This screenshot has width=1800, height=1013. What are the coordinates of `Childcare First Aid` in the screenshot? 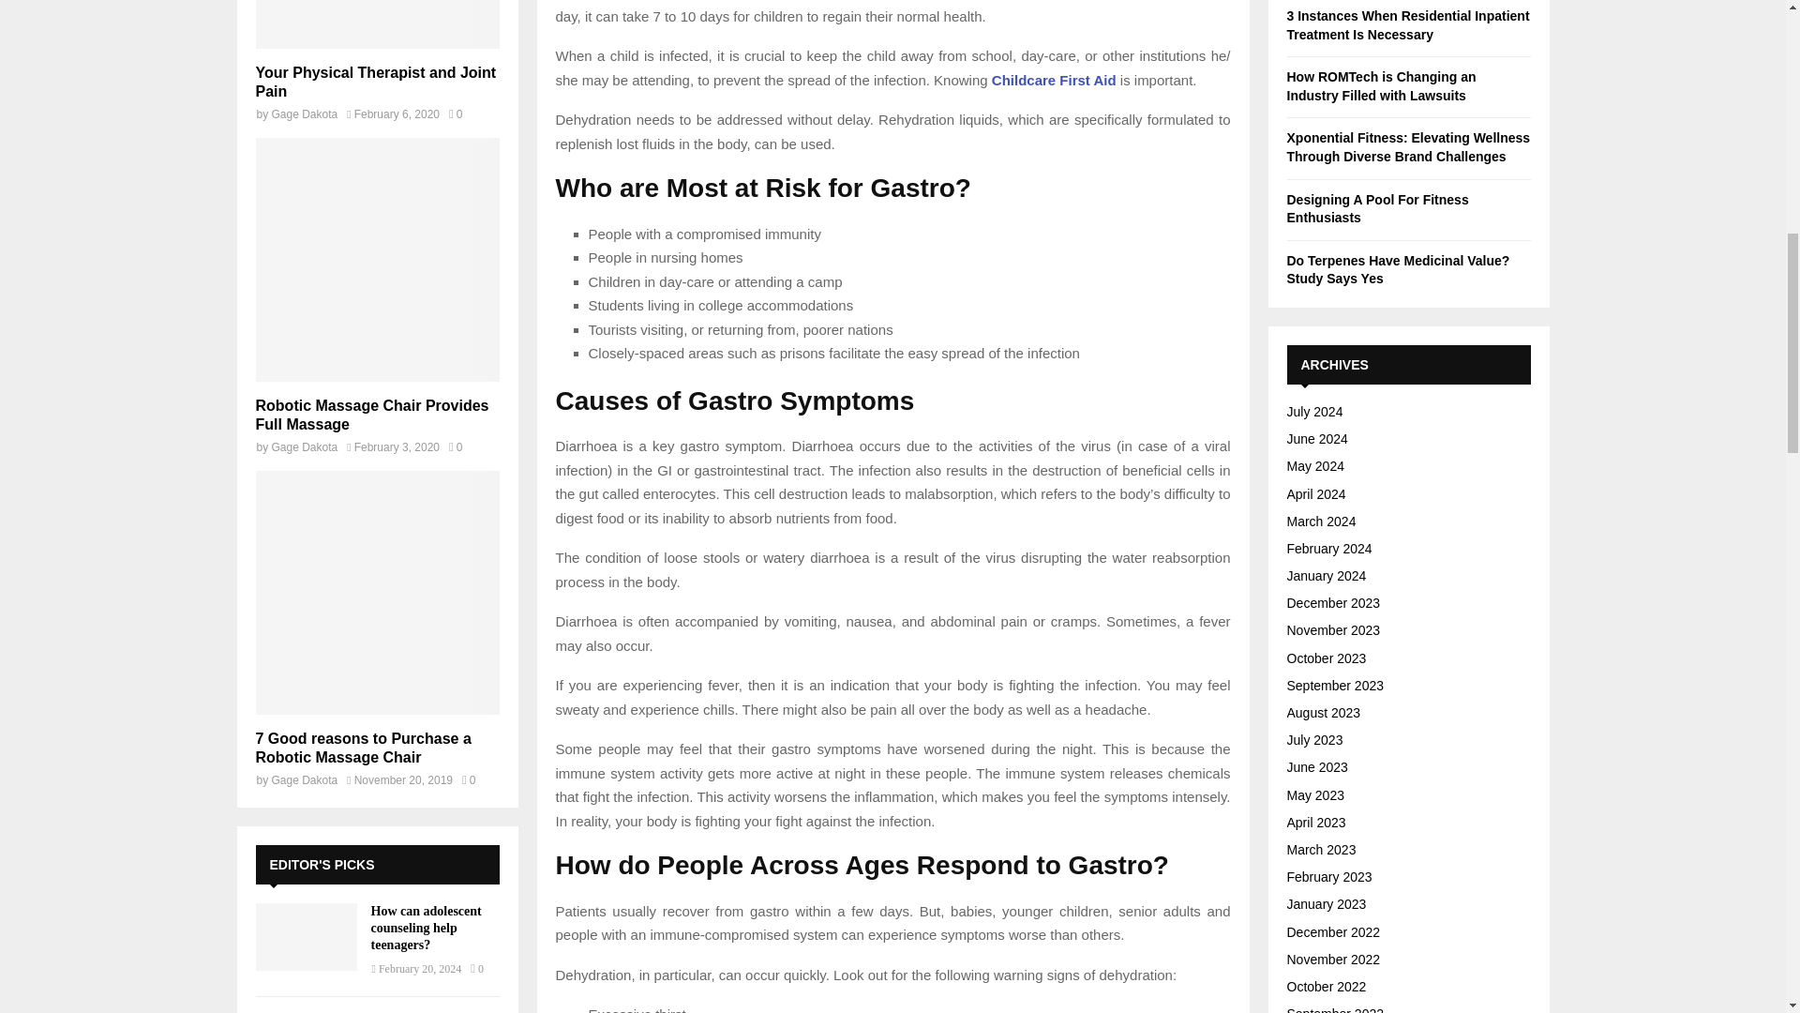 It's located at (1054, 79).